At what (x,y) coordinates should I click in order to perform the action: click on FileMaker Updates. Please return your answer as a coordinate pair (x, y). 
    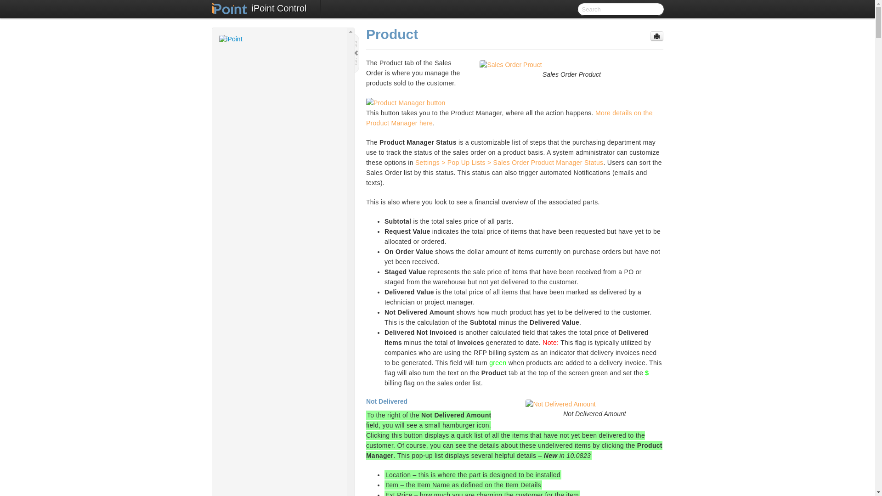
    Looking at the image, I should click on (288, 395).